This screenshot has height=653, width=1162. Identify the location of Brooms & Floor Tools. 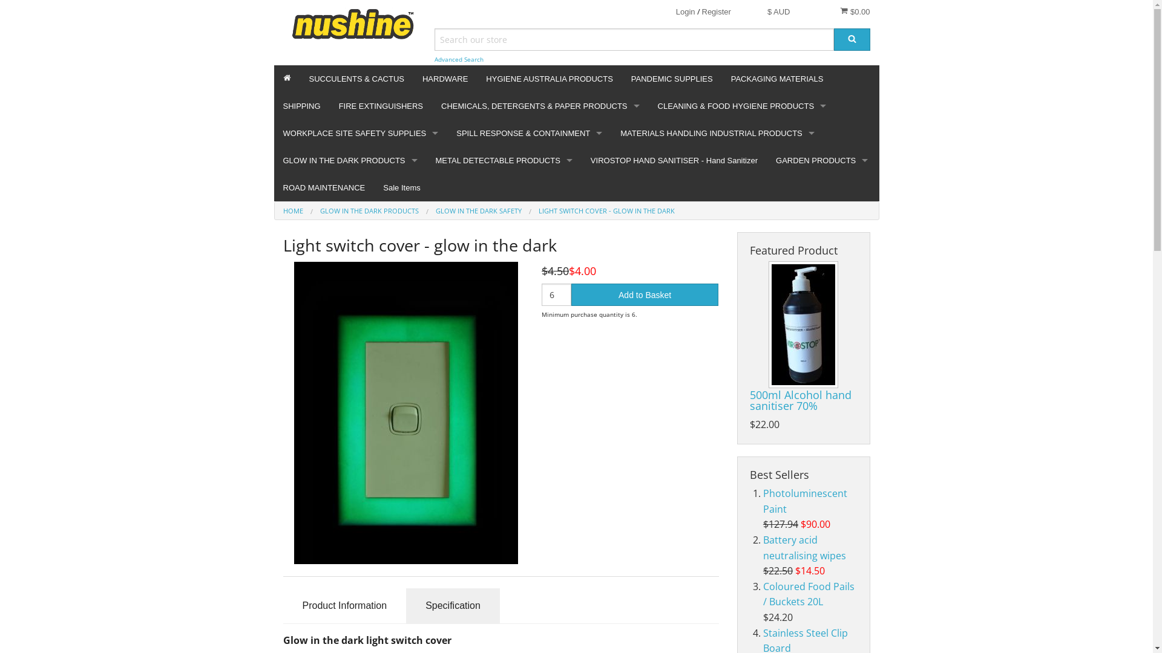
(742, 230).